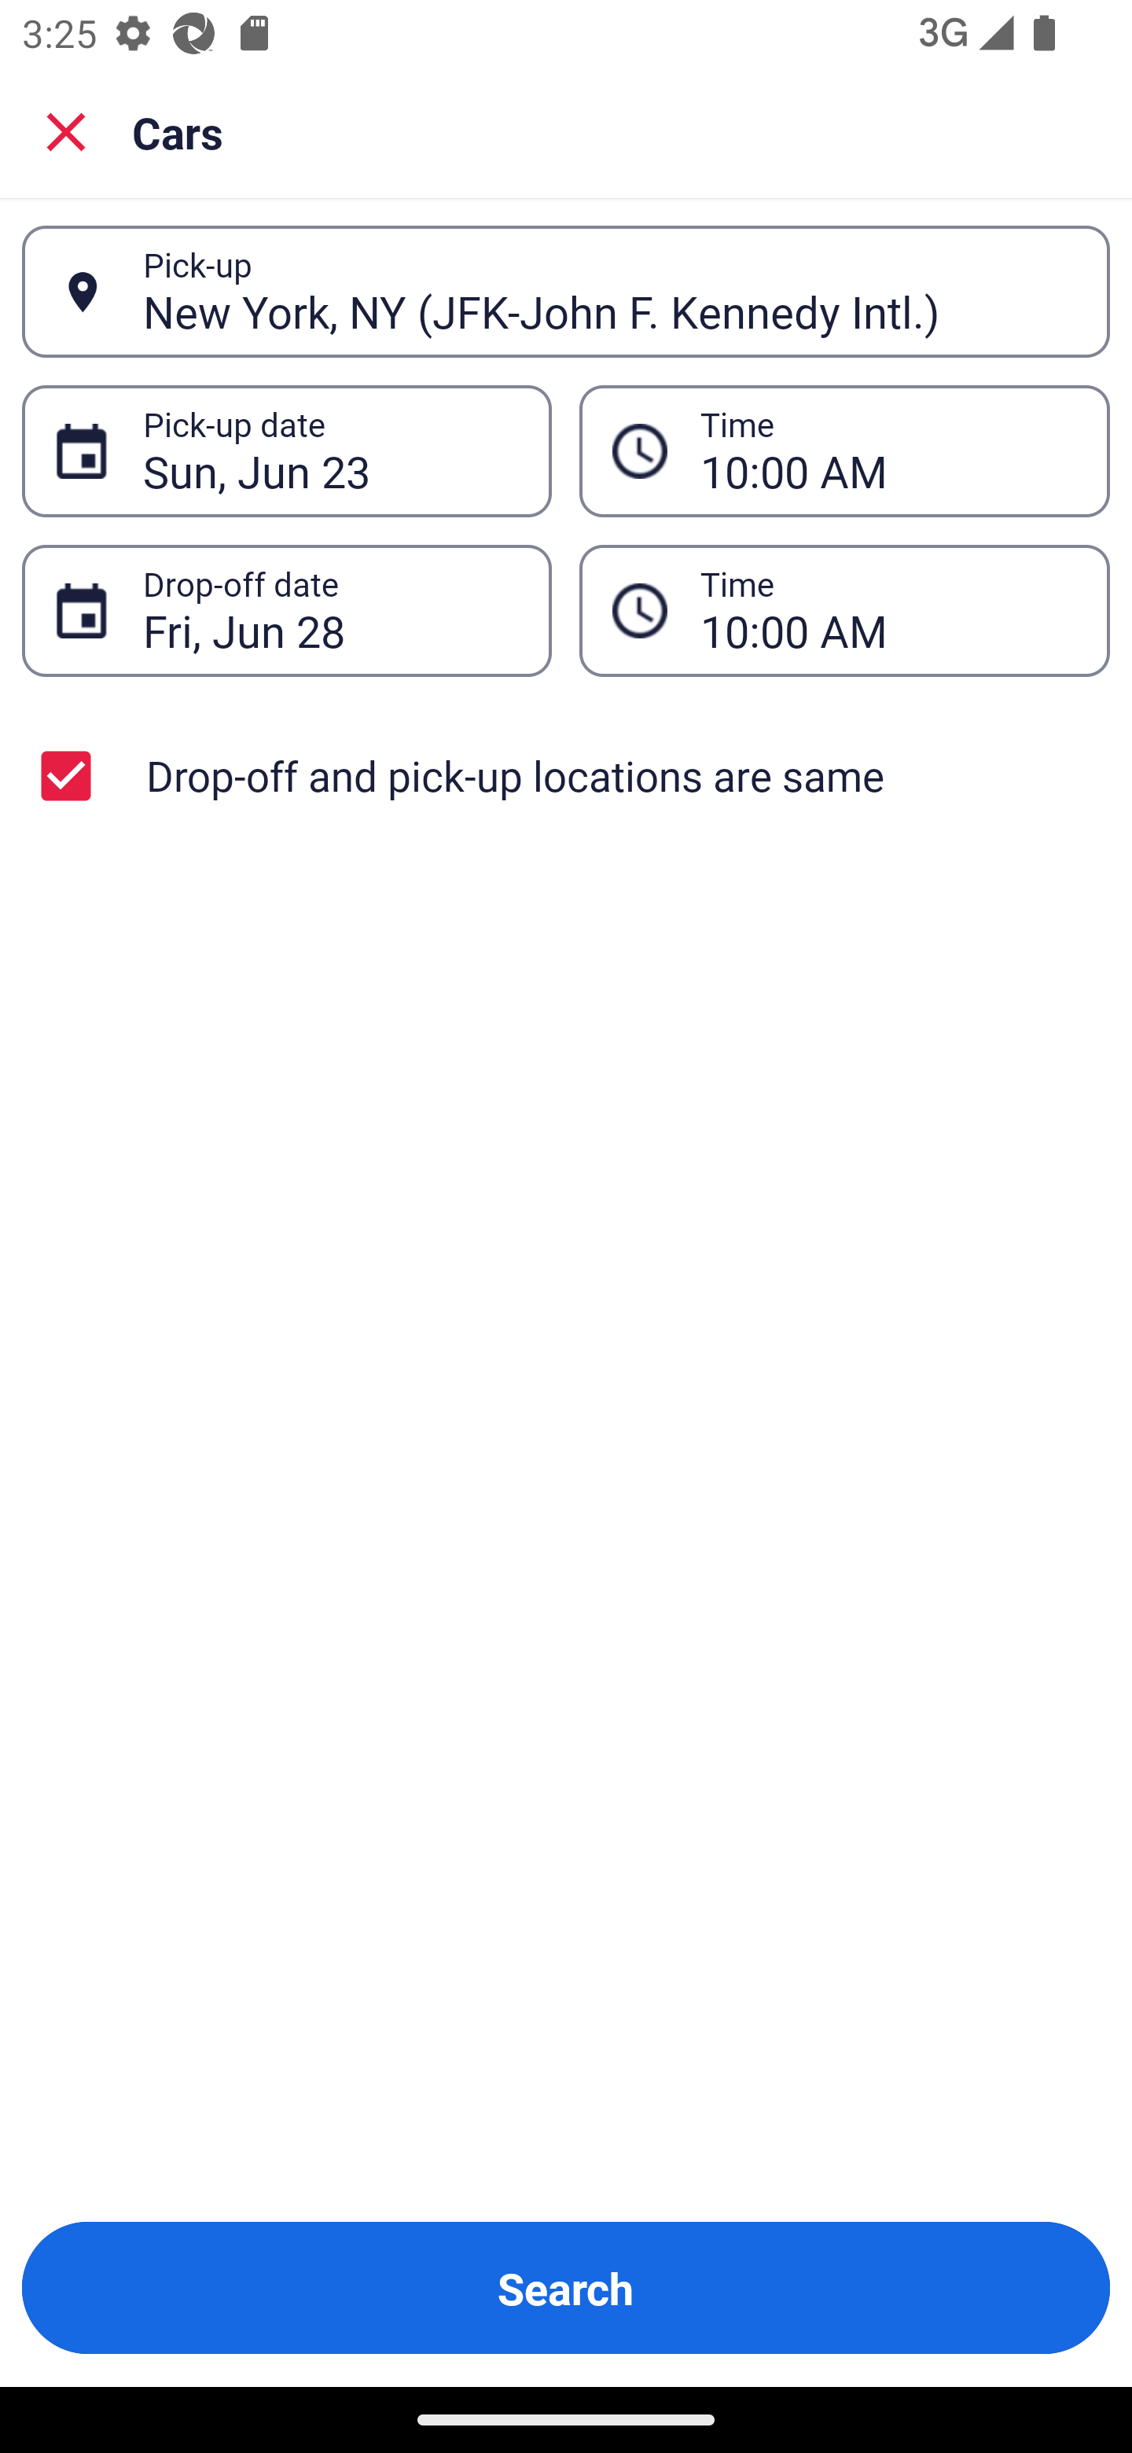 This screenshot has width=1132, height=2453. Describe the element at coordinates (566, 775) in the screenshot. I see `Drop-off and pick-up locations are same` at that location.